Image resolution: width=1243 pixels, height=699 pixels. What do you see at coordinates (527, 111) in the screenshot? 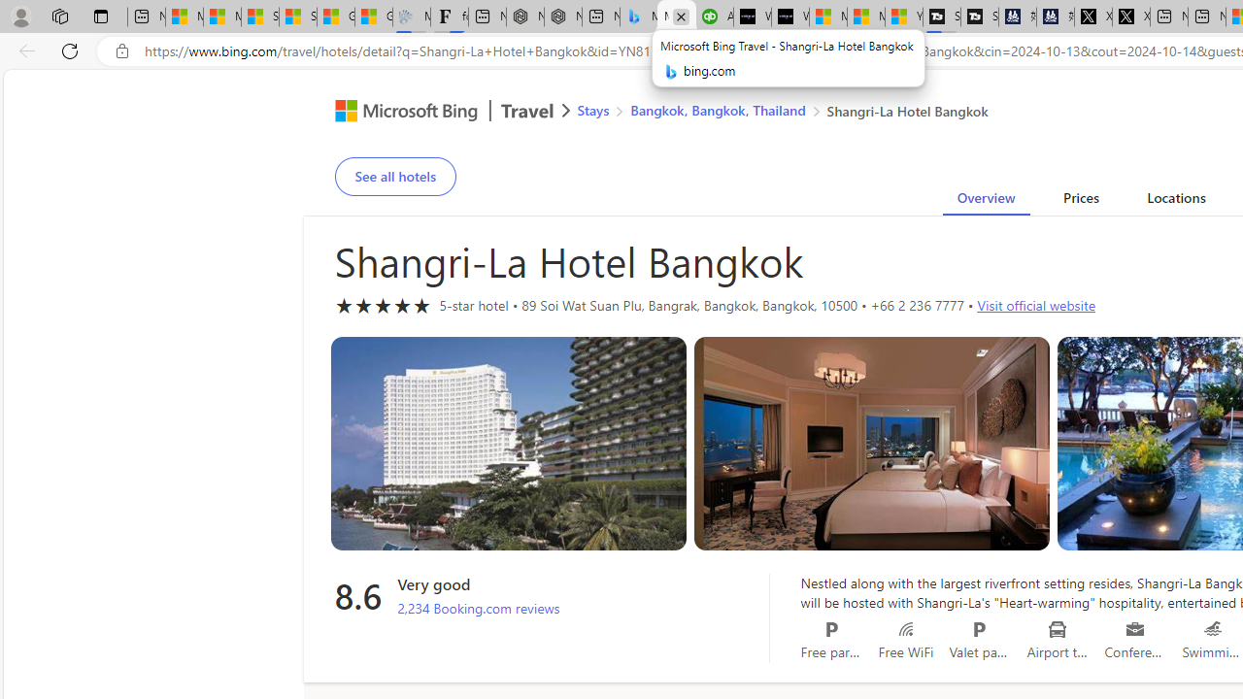
I see `Class: msft-travel-logo` at bounding box center [527, 111].